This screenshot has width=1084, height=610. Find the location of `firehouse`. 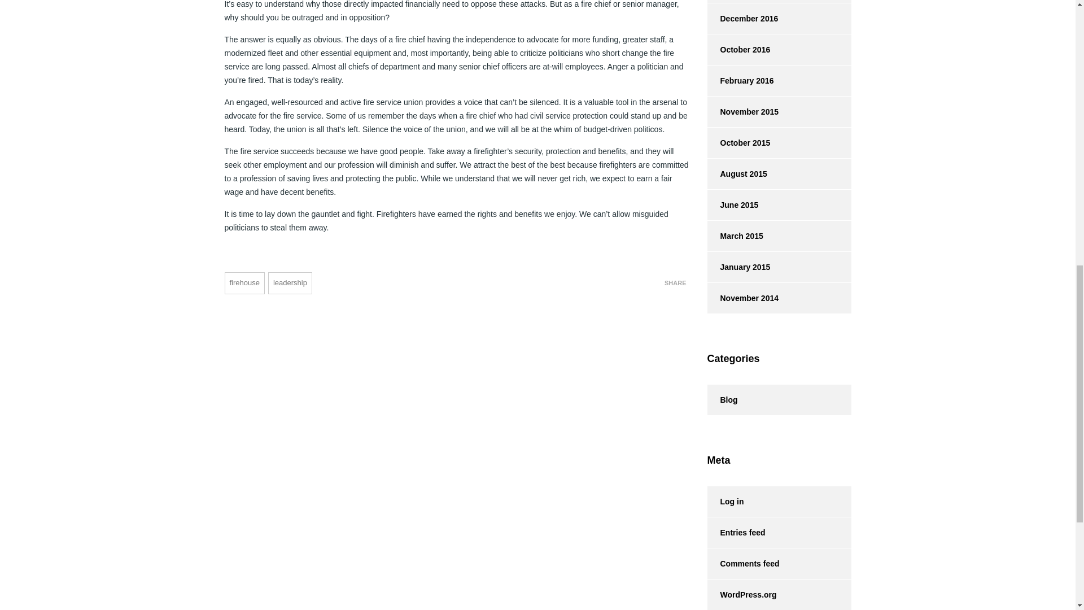

firehouse is located at coordinates (244, 282).